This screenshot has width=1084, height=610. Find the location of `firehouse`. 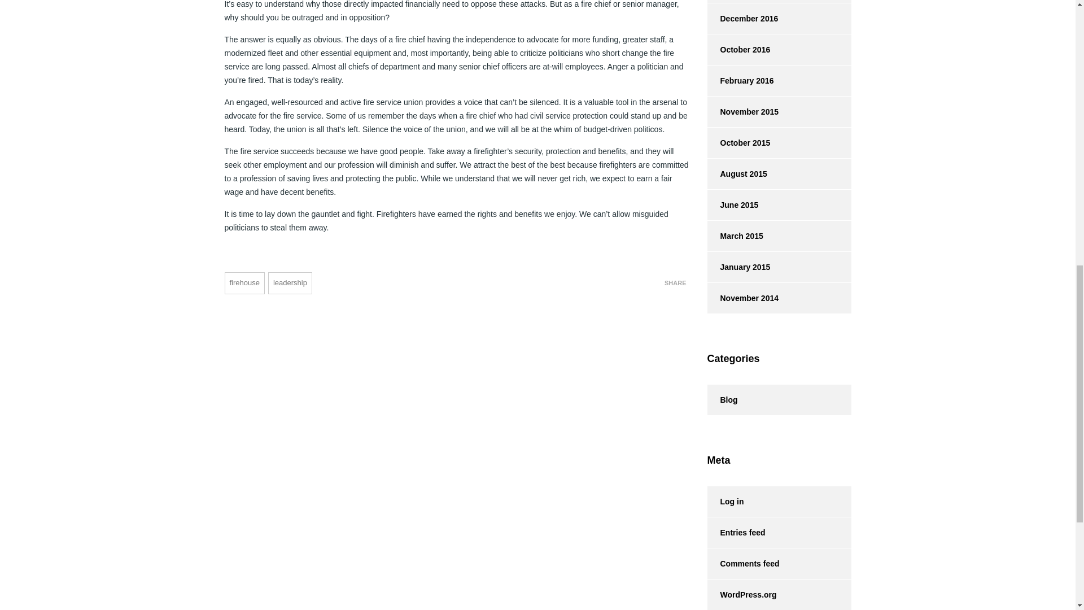

firehouse is located at coordinates (244, 282).